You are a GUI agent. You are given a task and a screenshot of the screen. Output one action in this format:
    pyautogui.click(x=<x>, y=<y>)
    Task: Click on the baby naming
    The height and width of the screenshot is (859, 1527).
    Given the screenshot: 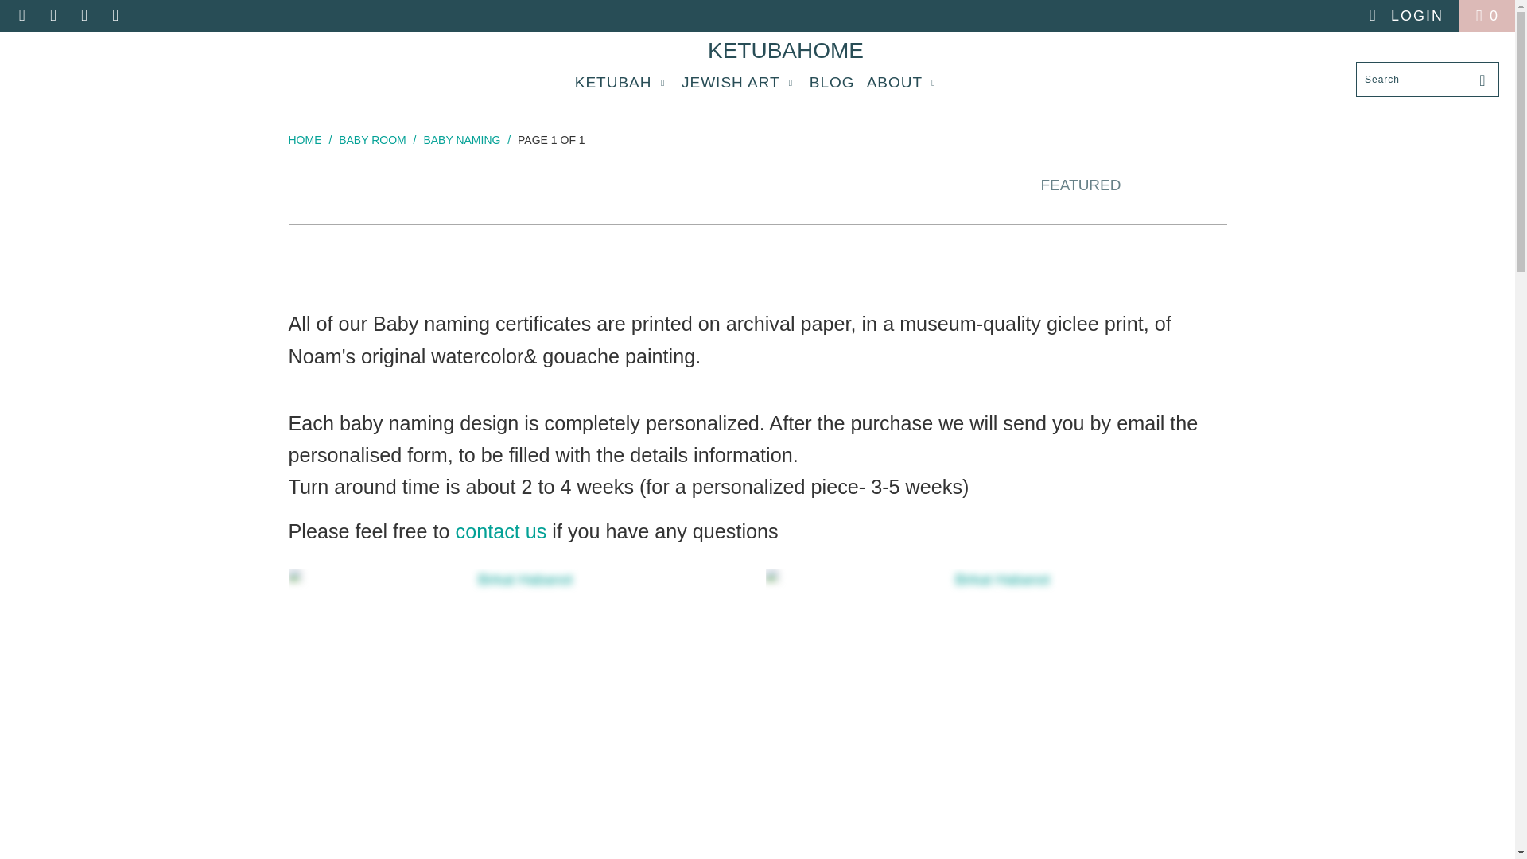 What is the action you would take?
    pyautogui.click(x=461, y=140)
    